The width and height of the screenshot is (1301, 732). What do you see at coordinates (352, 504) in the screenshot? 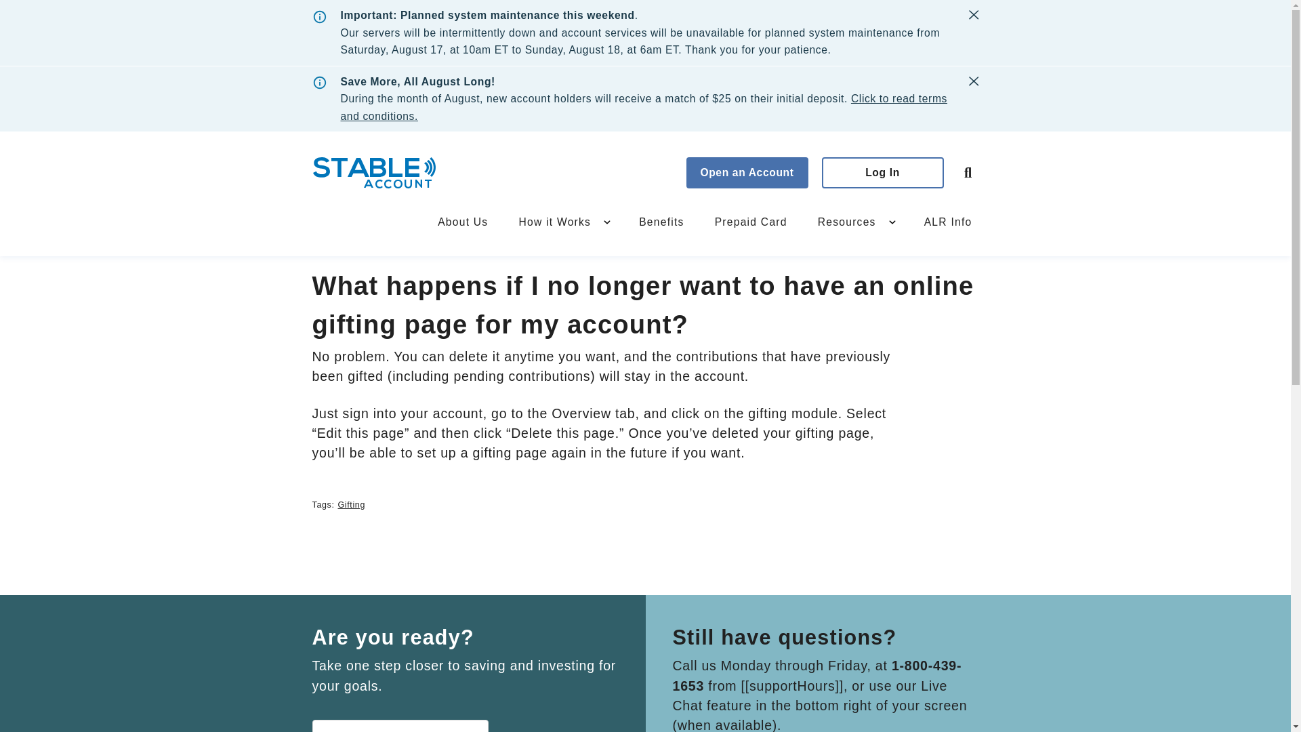
I see `Gifting` at bounding box center [352, 504].